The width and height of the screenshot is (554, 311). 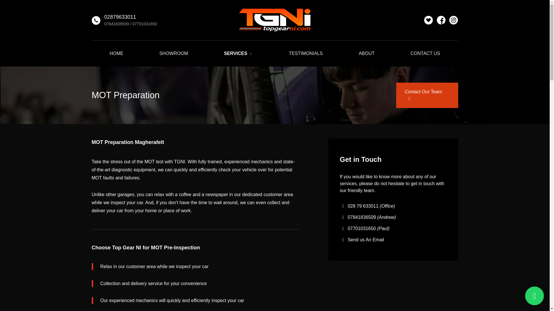 What do you see at coordinates (441, 20) in the screenshot?
I see `Check us out on Facebook` at bounding box center [441, 20].